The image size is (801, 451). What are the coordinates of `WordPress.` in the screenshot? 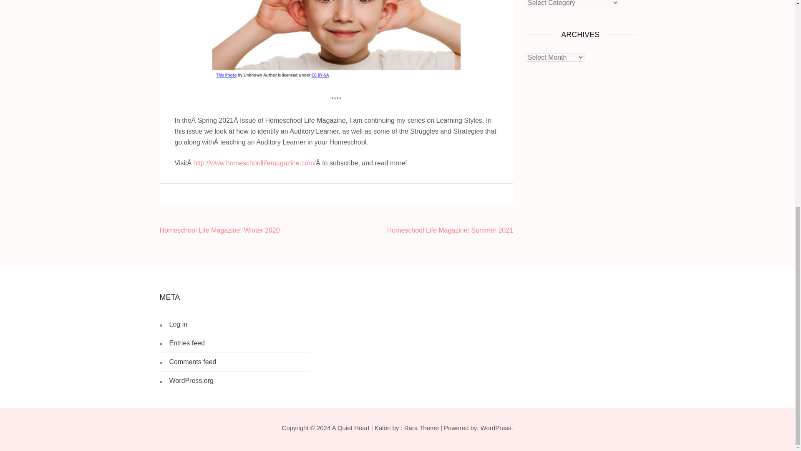 It's located at (497, 428).